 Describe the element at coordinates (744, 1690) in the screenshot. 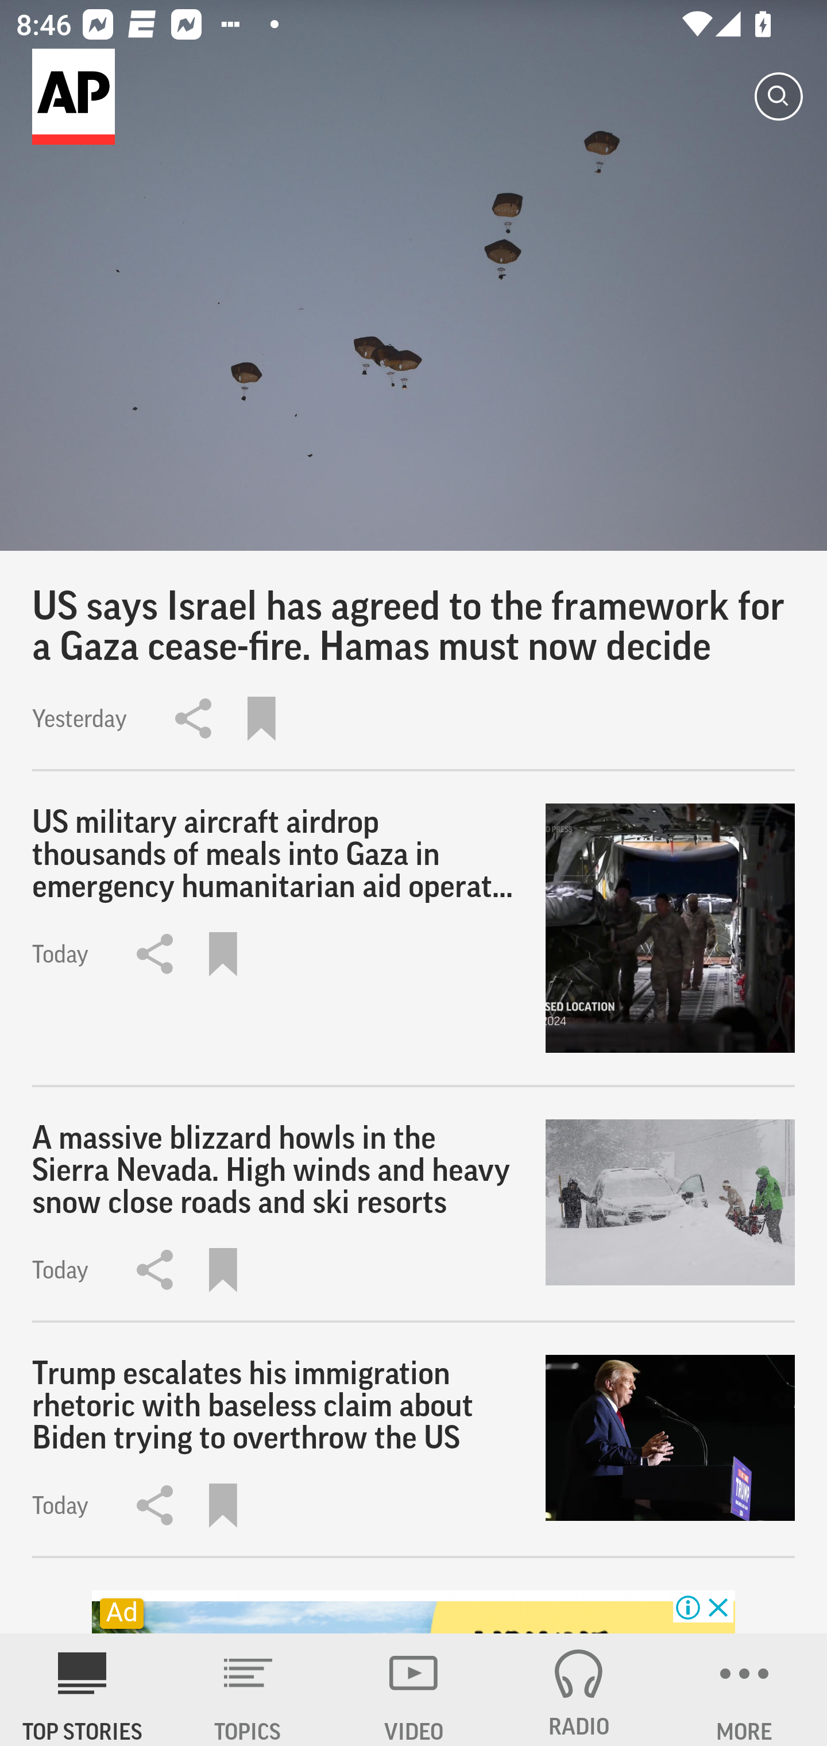

I see `MORE` at that location.